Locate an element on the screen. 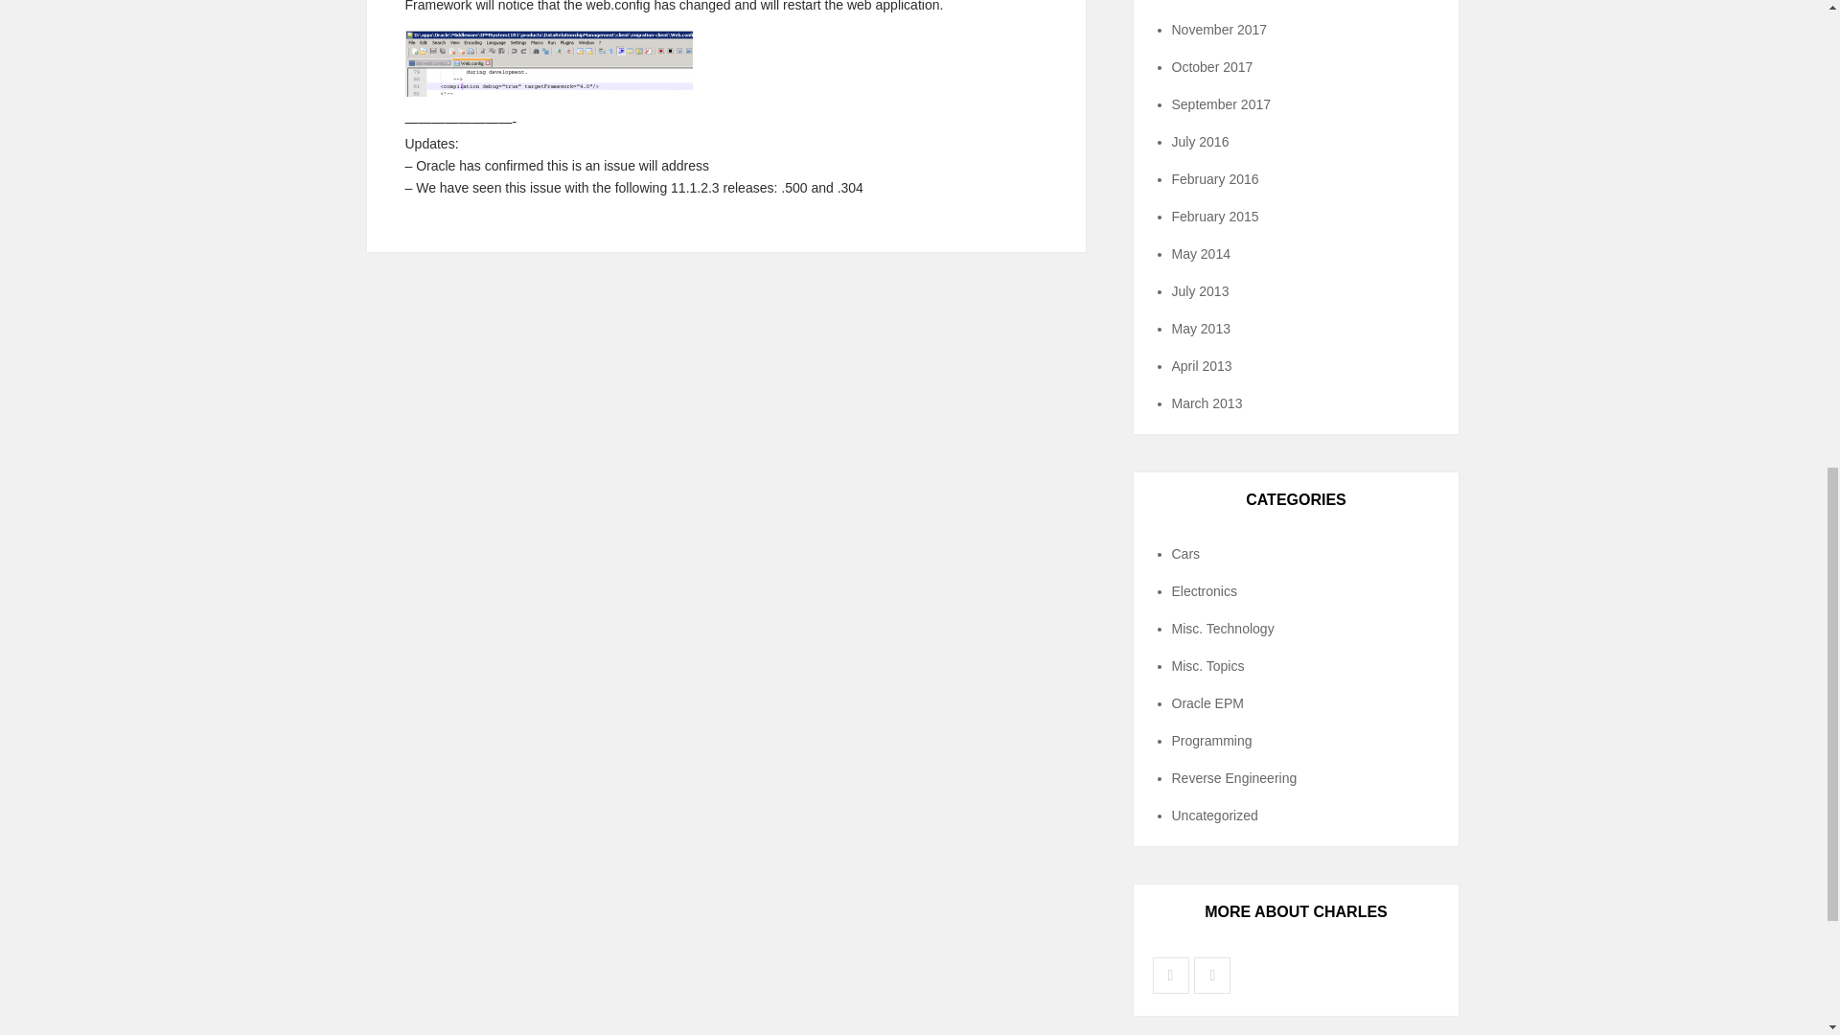 This screenshot has height=1035, width=1840. July 2016 is located at coordinates (1200, 142).